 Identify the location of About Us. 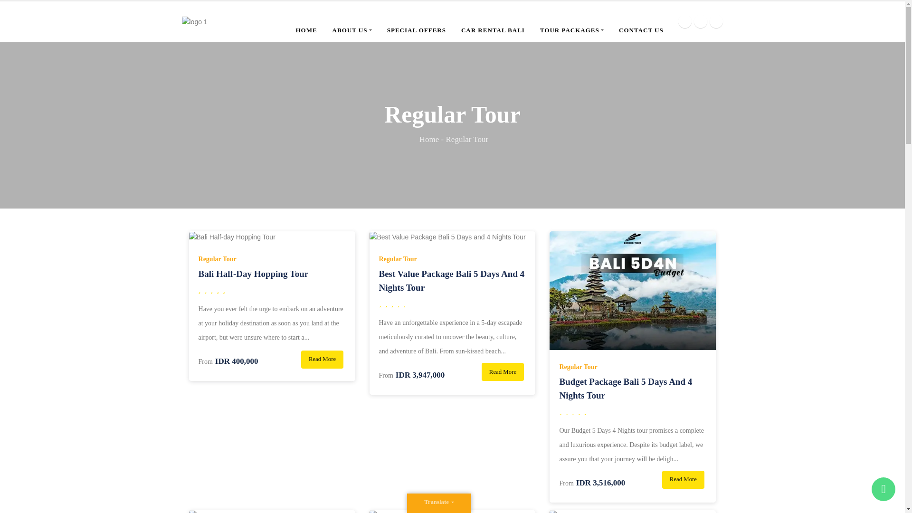
(352, 29).